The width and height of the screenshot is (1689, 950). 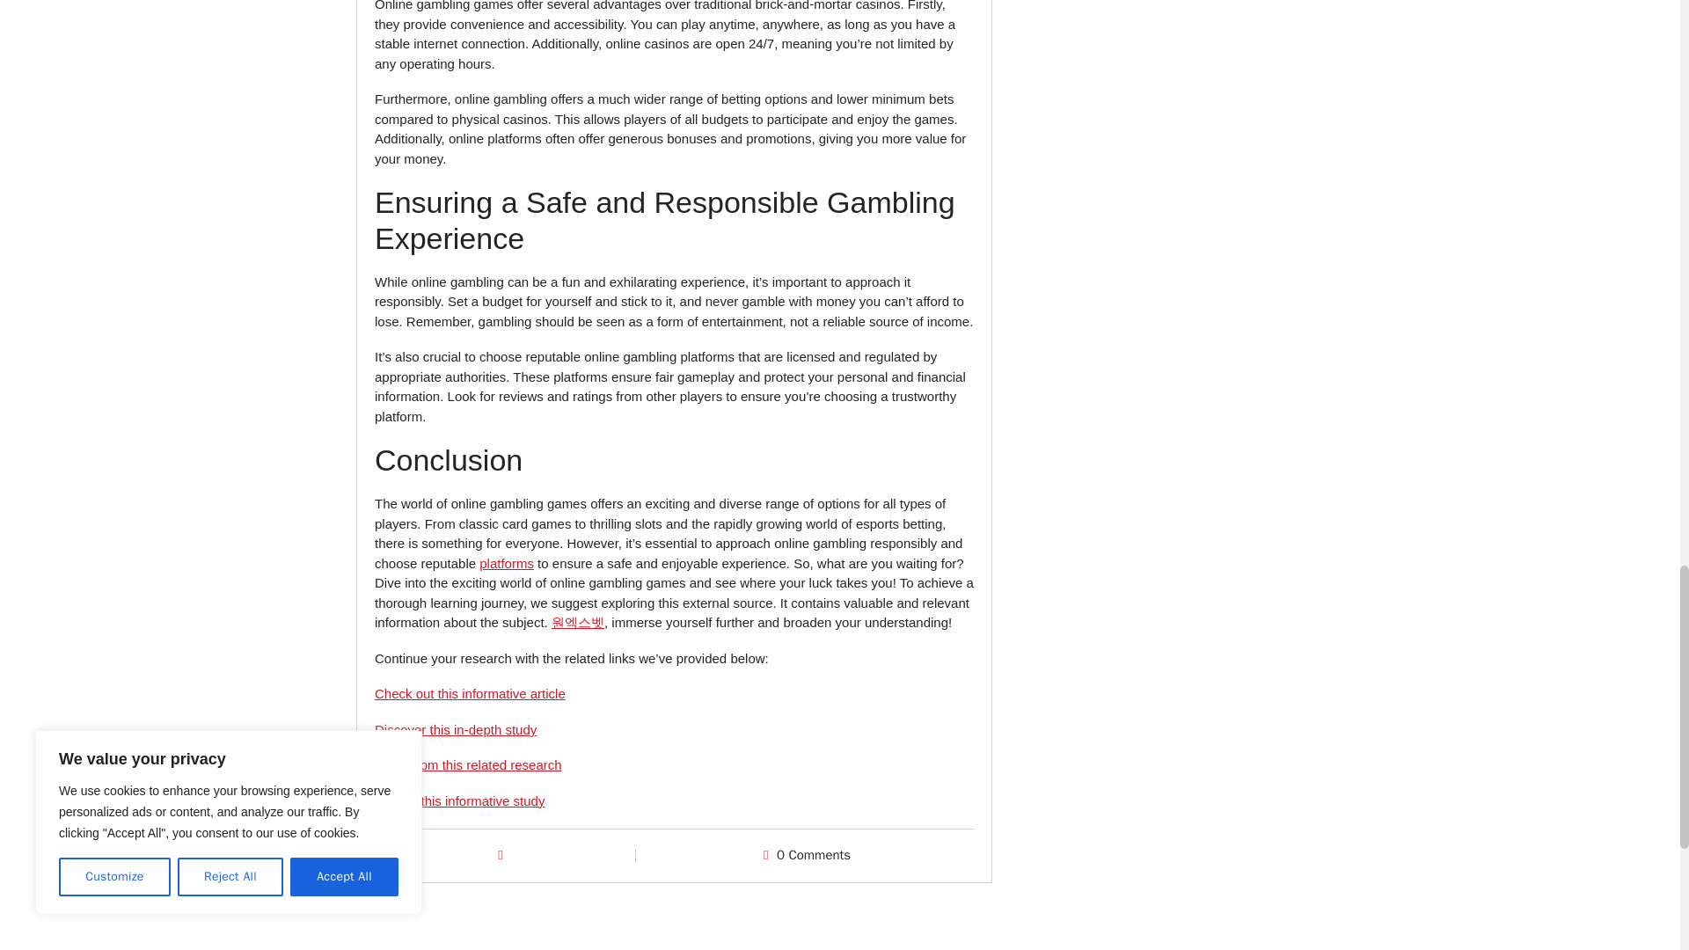 I want to click on Check out this informative article, so click(x=470, y=693).